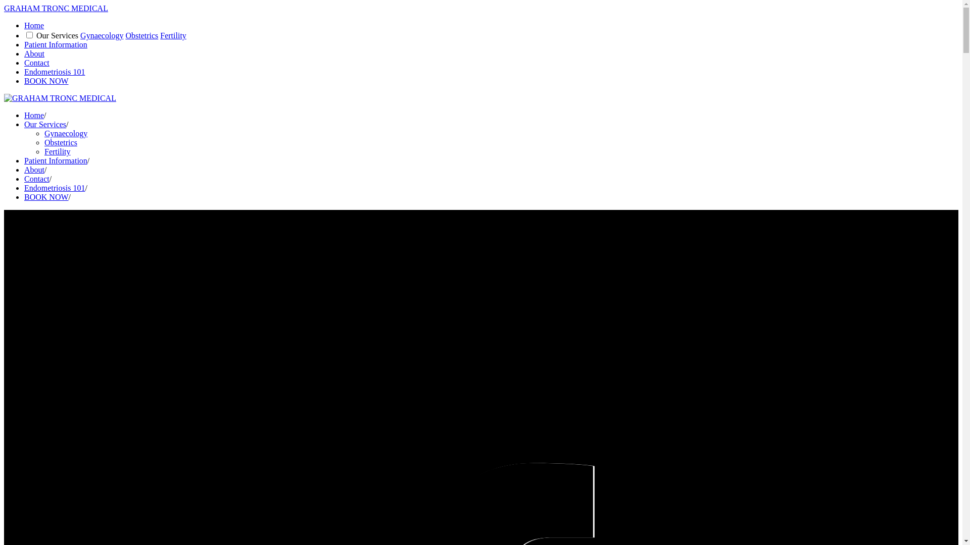 Image resolution: width=970 pixels, height=545 pixels. Describe the element at coordinates (56, 8) in the screenshot. I see `GRAHAM TRONC MEDICAL` at that location.